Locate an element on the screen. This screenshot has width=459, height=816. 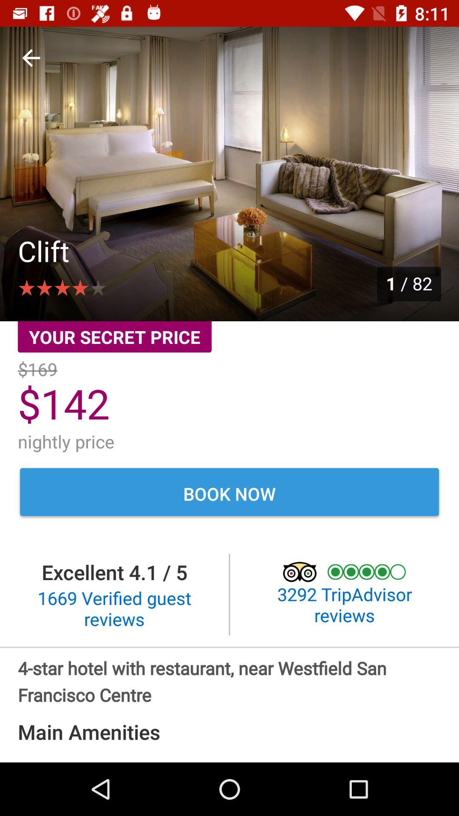
click the item at the center is located at coordinates (229, 493).